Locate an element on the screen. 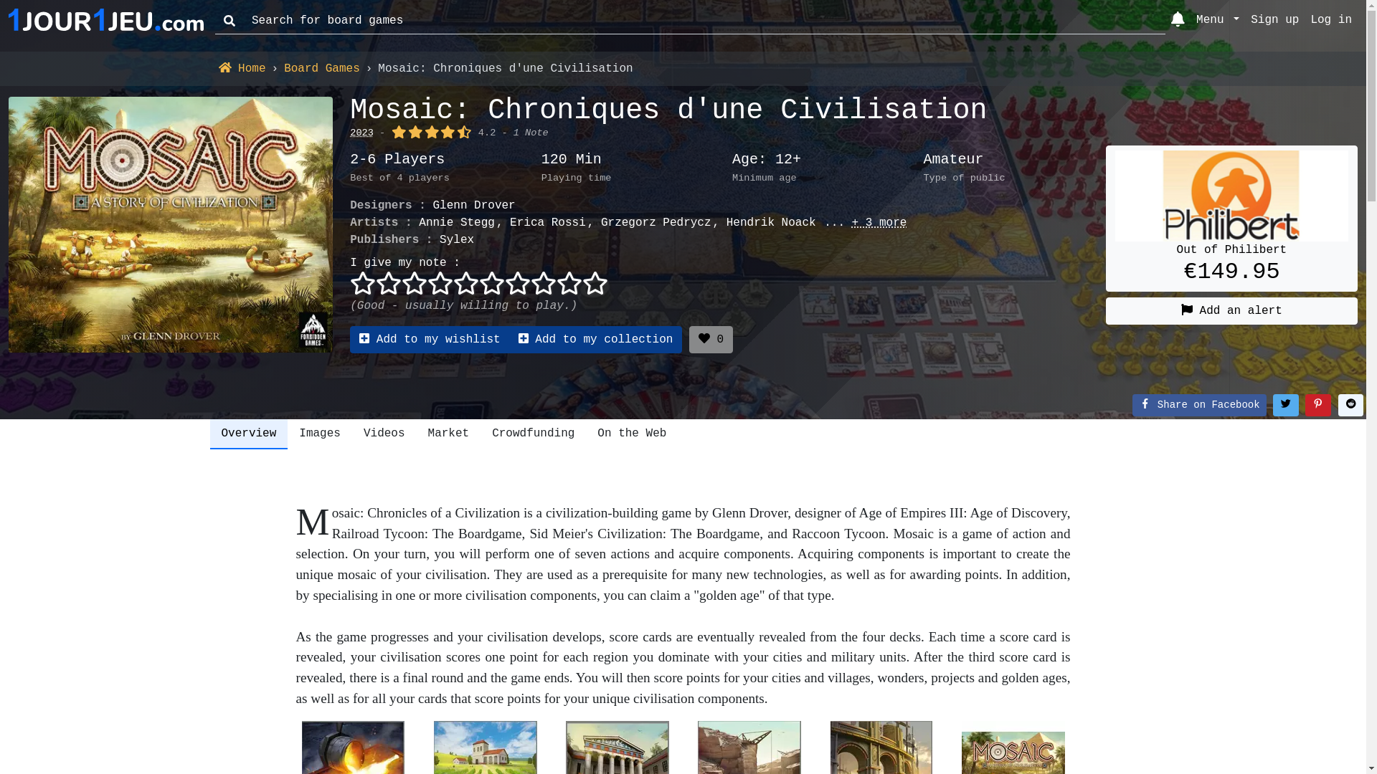 Image resolution: width=1377 pixels, height=774 pixels. Overview is located at coordinates (248, 434).